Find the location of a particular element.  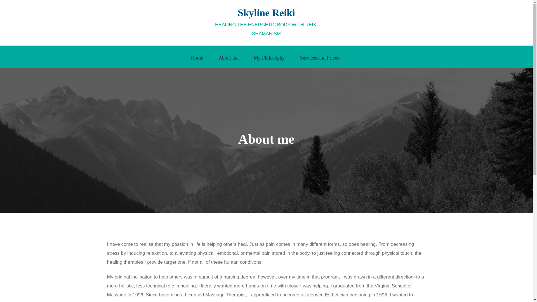

Home is located at coordinates (198, 57).